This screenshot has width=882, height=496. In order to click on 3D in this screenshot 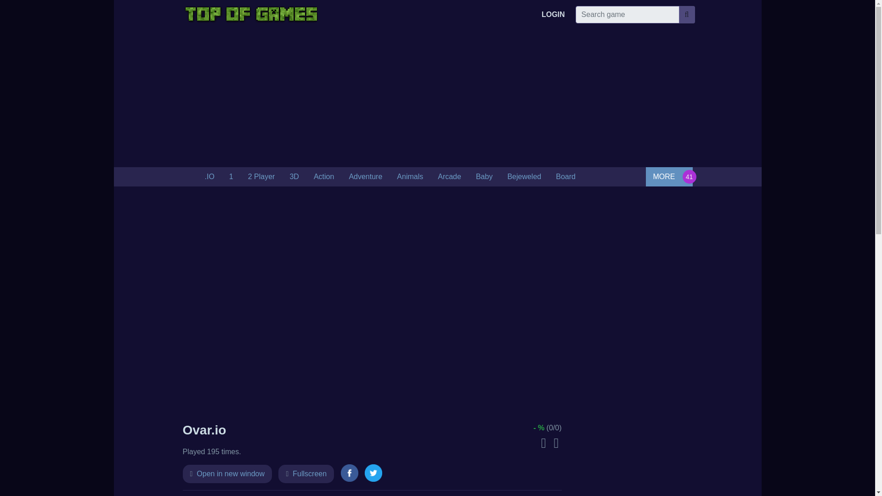, I will do `click(294, 177)`.